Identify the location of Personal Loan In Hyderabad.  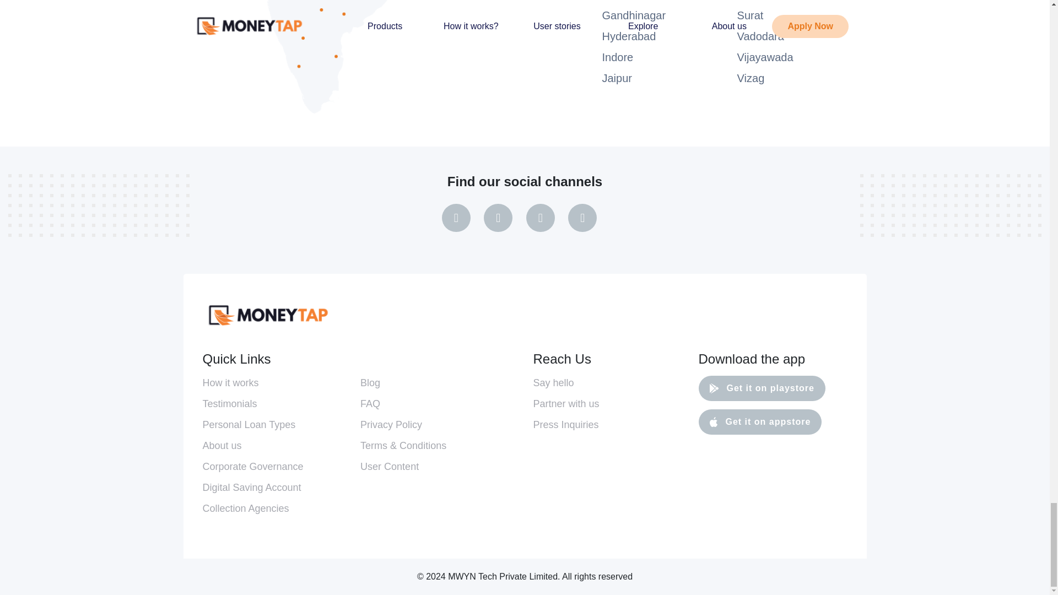
(629, 36).